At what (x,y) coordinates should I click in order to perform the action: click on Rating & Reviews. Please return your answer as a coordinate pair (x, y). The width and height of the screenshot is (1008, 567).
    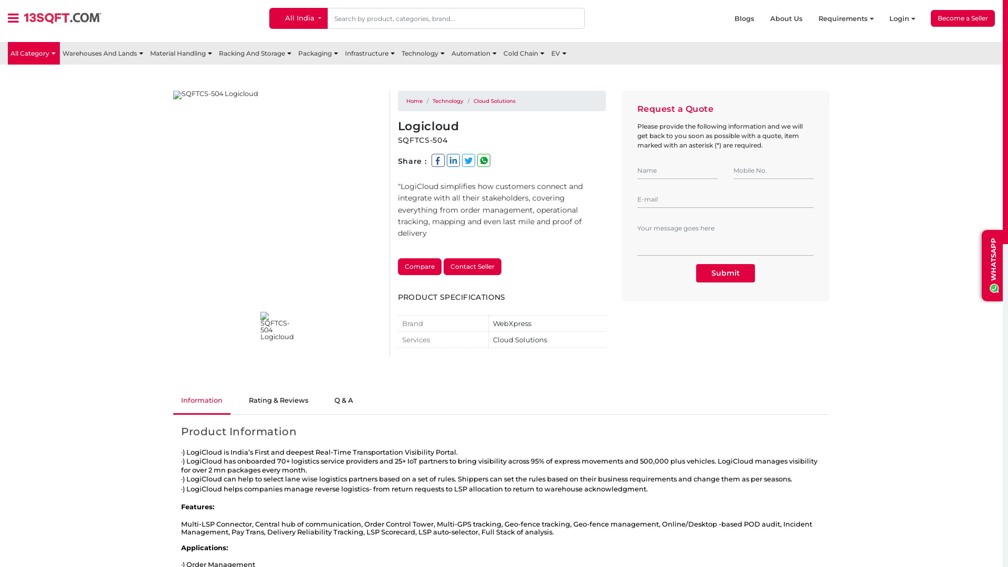
    Looking at the image, I should click on (278, 401).